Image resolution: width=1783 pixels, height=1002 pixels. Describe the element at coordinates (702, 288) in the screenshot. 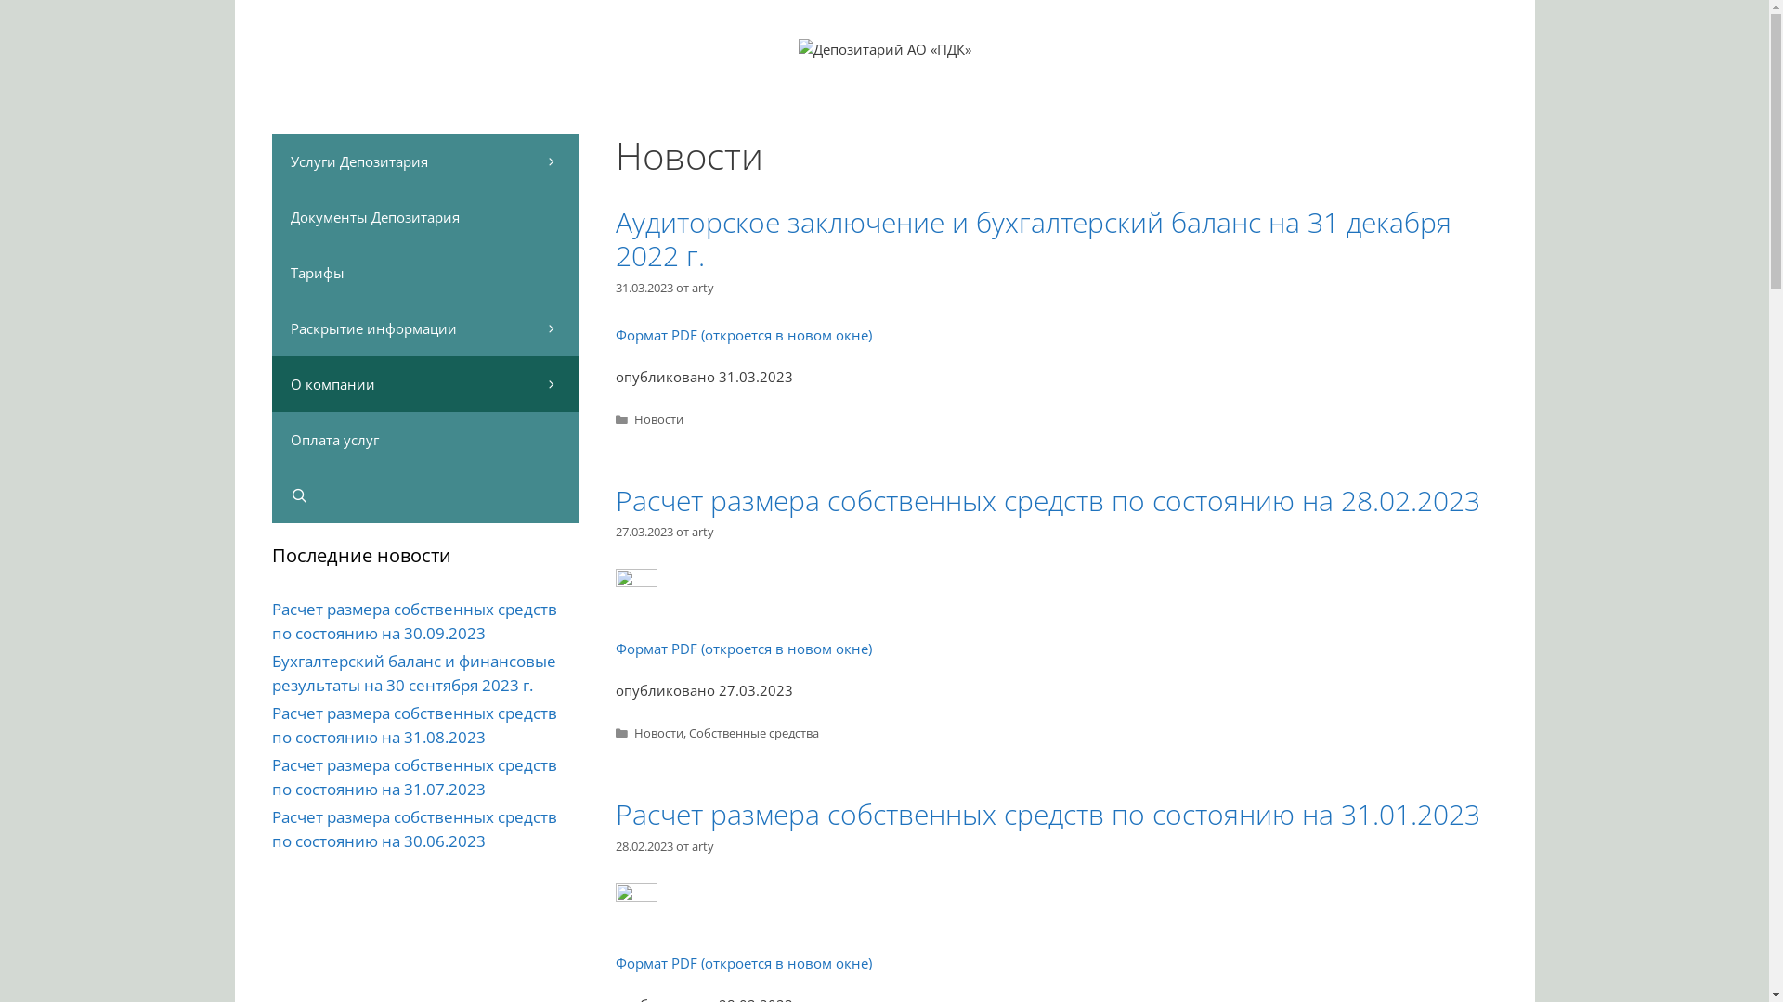

I see `arty` at that location.